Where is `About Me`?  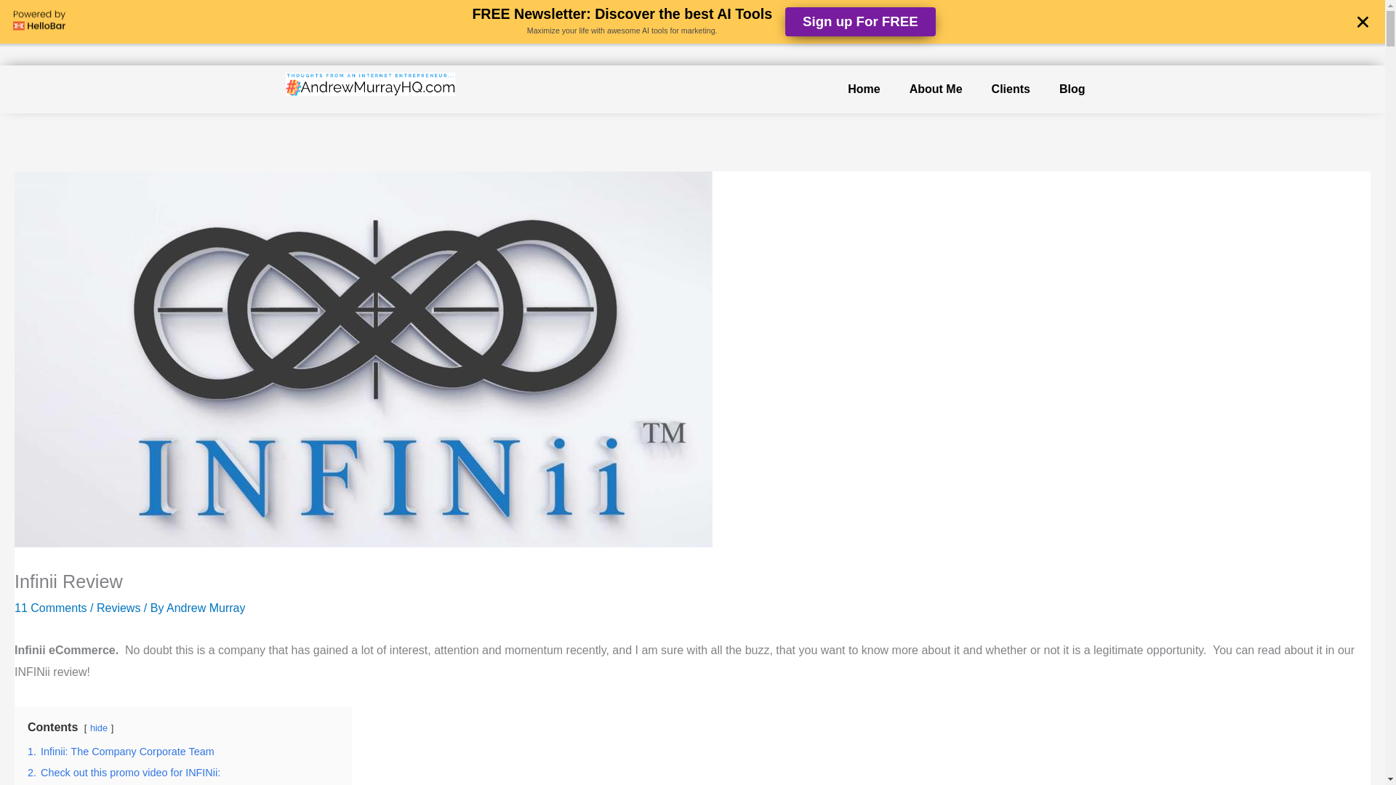
About Me is located at coordinates (936, 89).